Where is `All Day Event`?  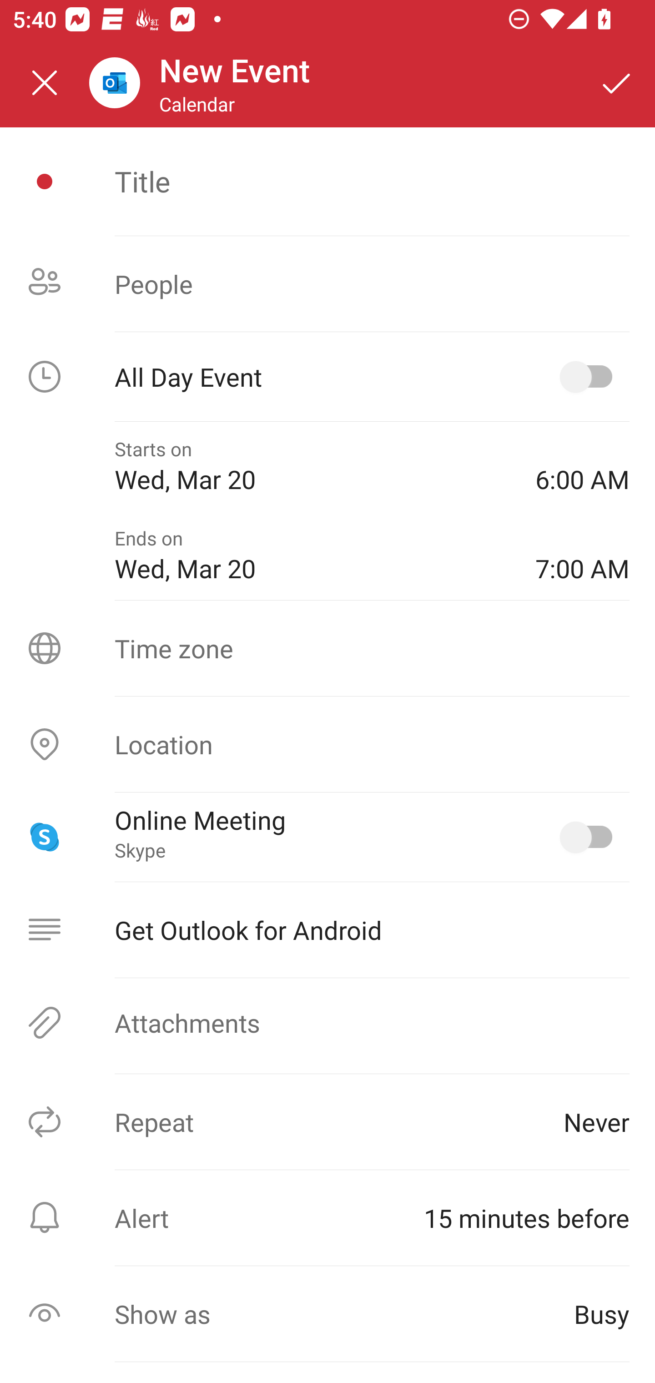
All Day Event is located at coordinates (327, 377).